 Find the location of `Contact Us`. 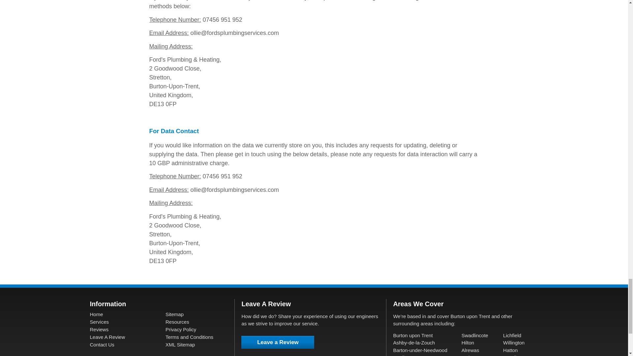

Contact Us is located at coordinates (102, 344).